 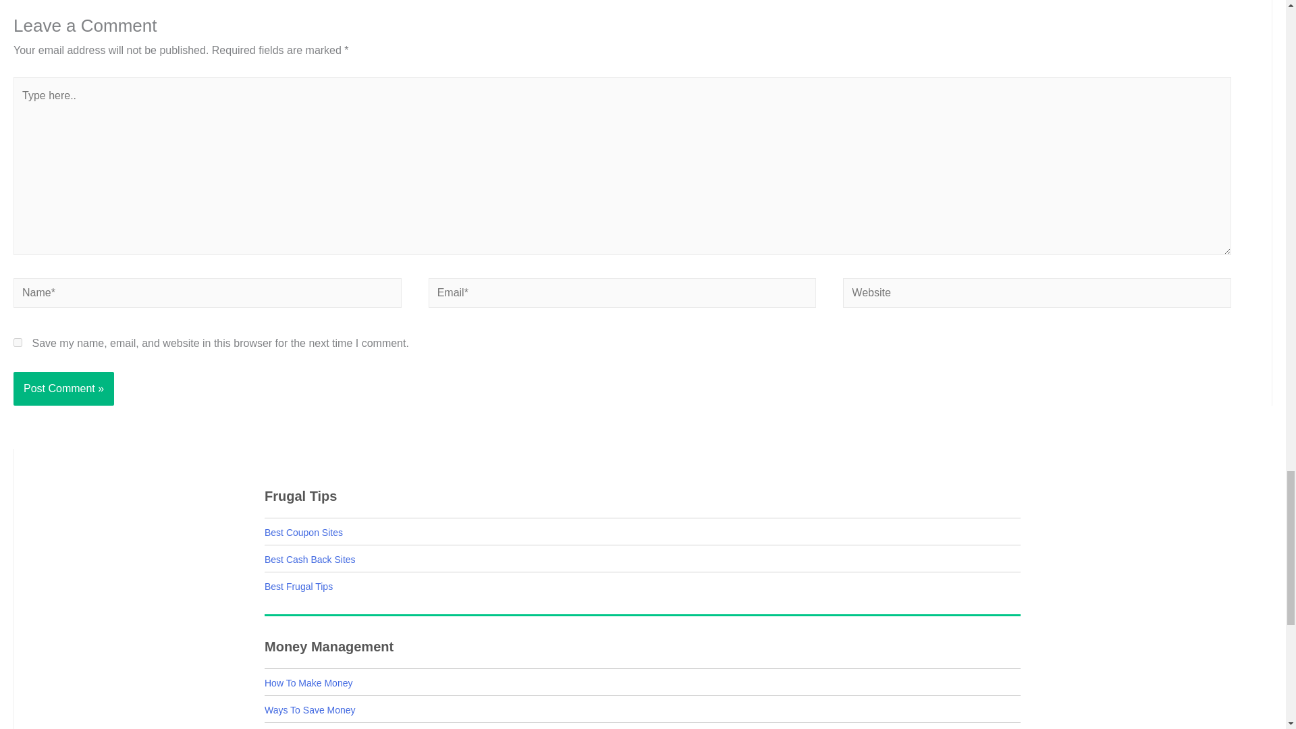 I want to click on How To Make Money, so click(x=308, y=683).